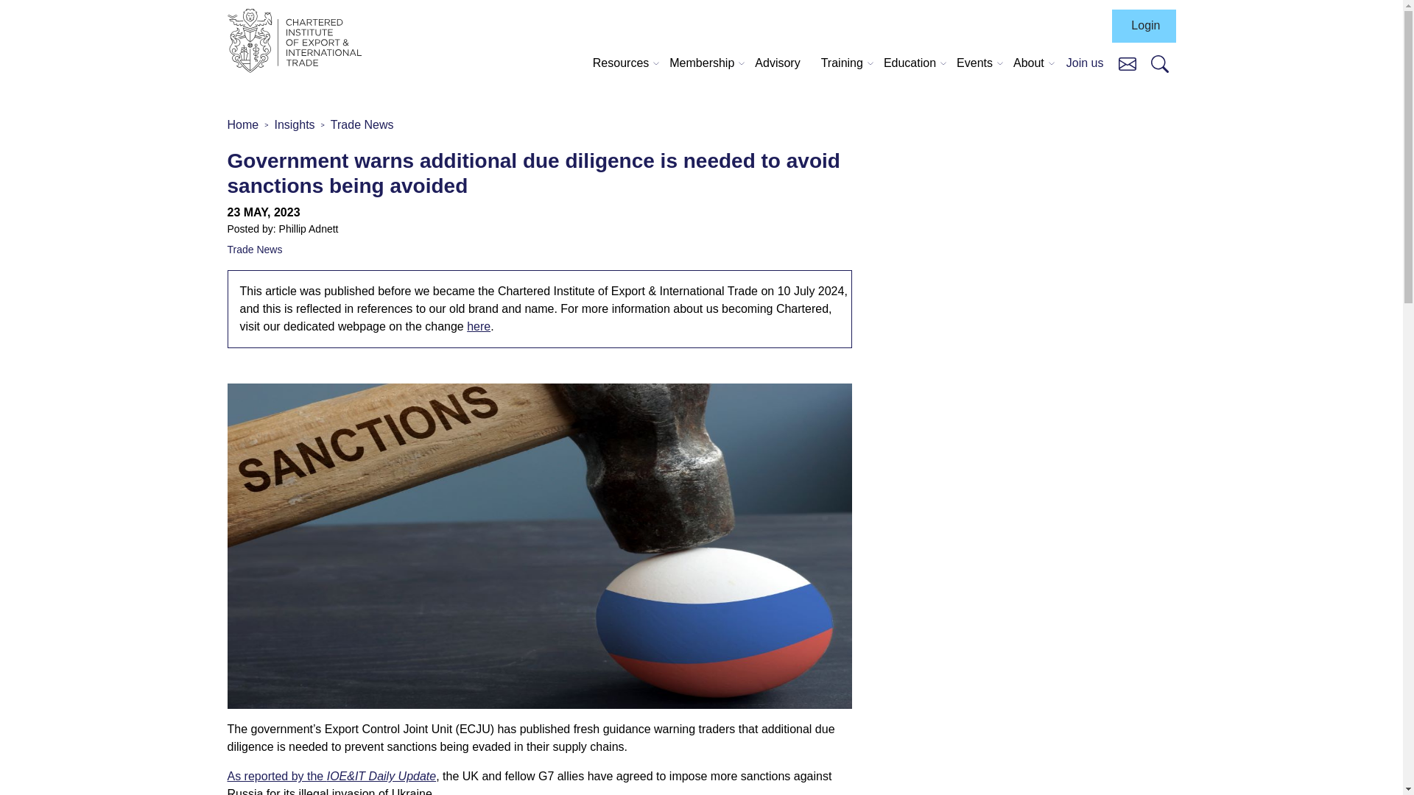  Describe the element at coordinates (974, 63) in the screenshot. I see `Events` at that location.